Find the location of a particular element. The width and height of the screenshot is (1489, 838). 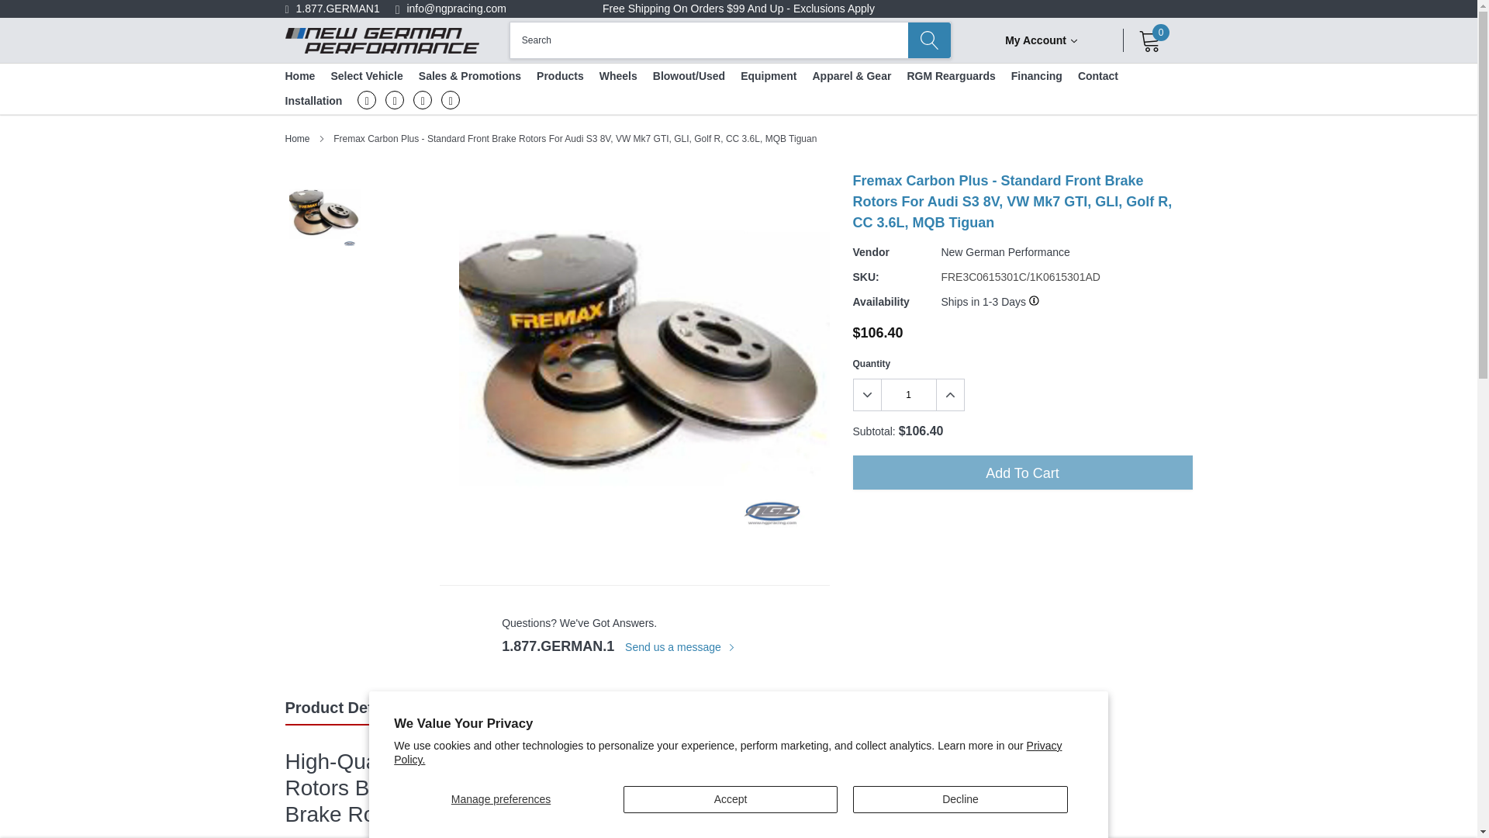

Privacy Policy. is located at coordinates (727, 753).